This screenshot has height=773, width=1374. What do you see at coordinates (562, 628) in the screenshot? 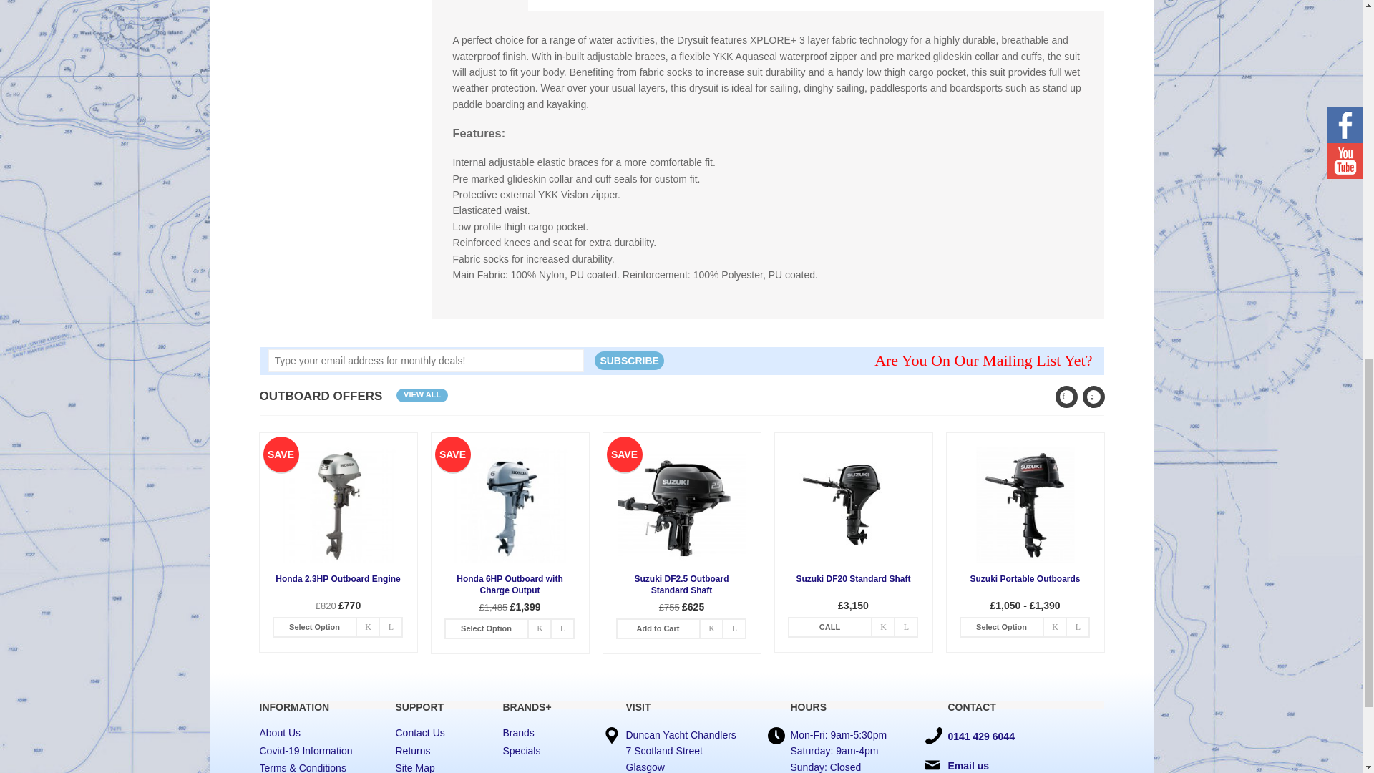
I see `Add to Compare` at bounding box center [562, 628].